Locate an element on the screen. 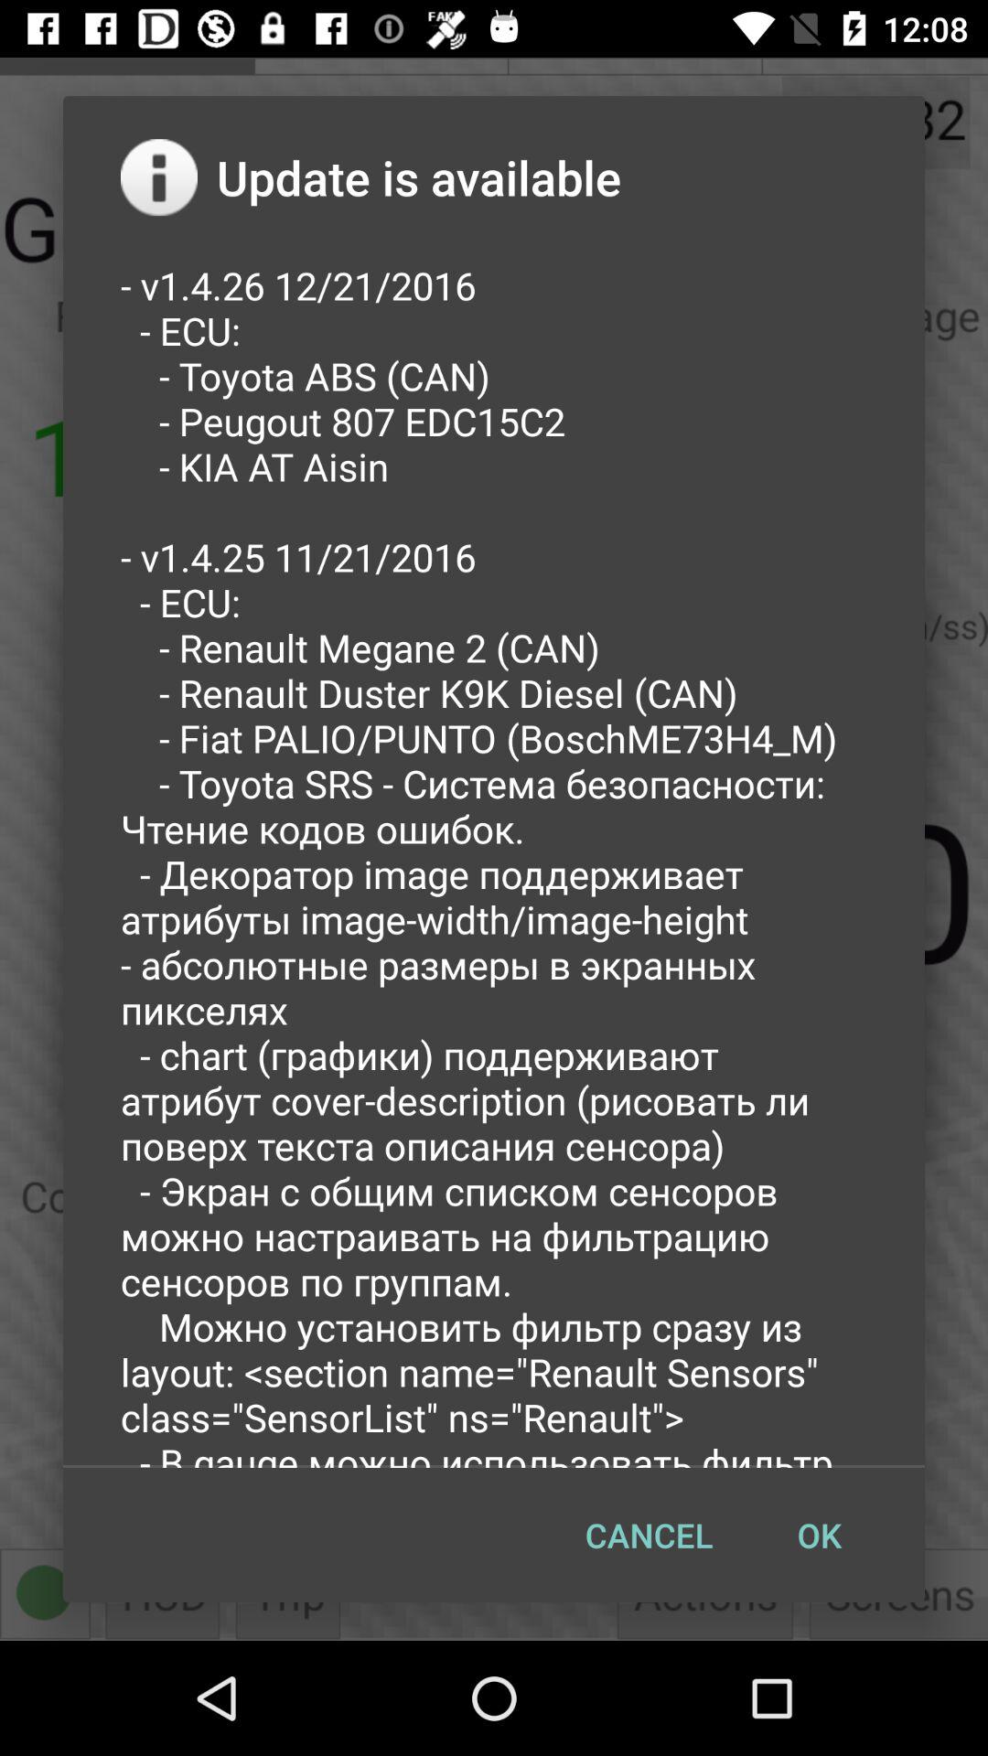 This screenshot has height=1756, width=988. tap the cancel is located at coordinates (650, 1535).